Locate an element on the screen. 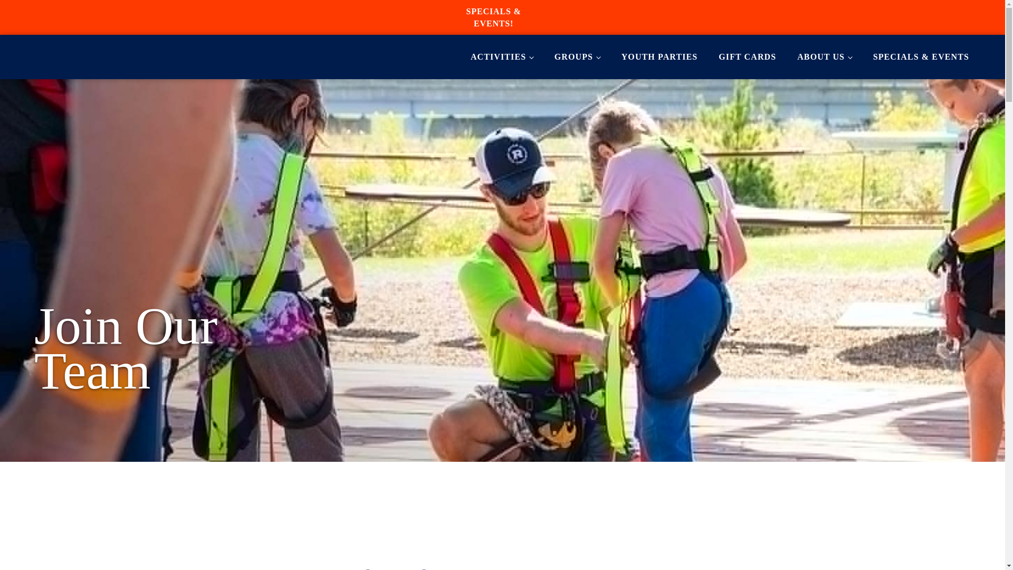  YOUTH PARTIES is located at coordinates (660, 56).